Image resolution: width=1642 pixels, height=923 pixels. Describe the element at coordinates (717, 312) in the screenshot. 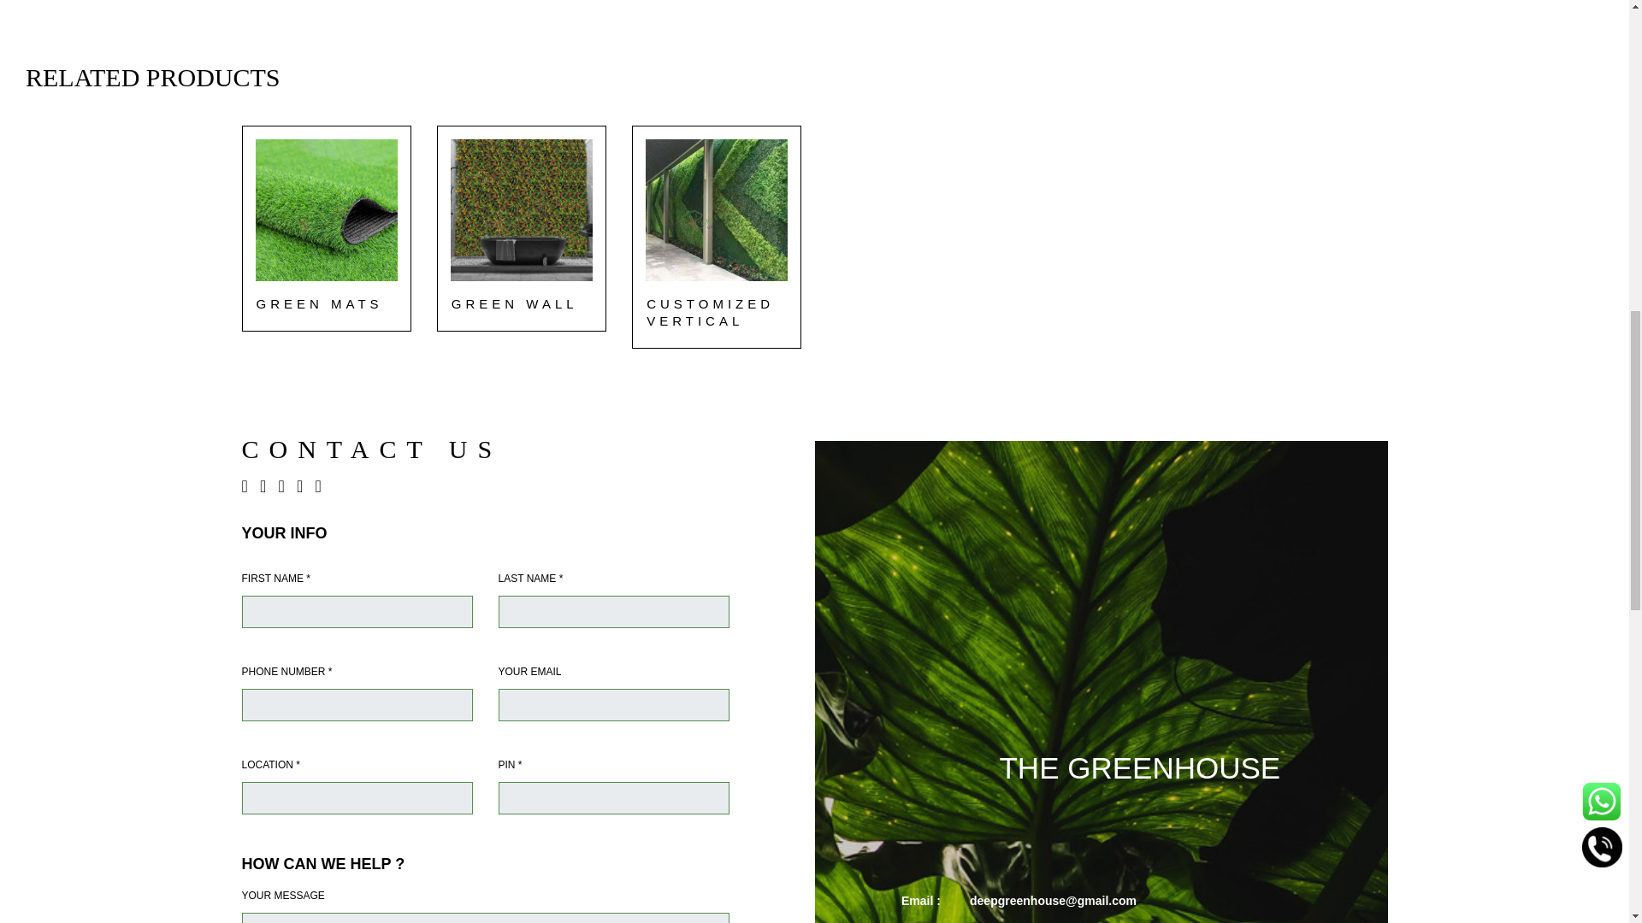

I see `CUSTOMIZED VERTICAL` at that location.